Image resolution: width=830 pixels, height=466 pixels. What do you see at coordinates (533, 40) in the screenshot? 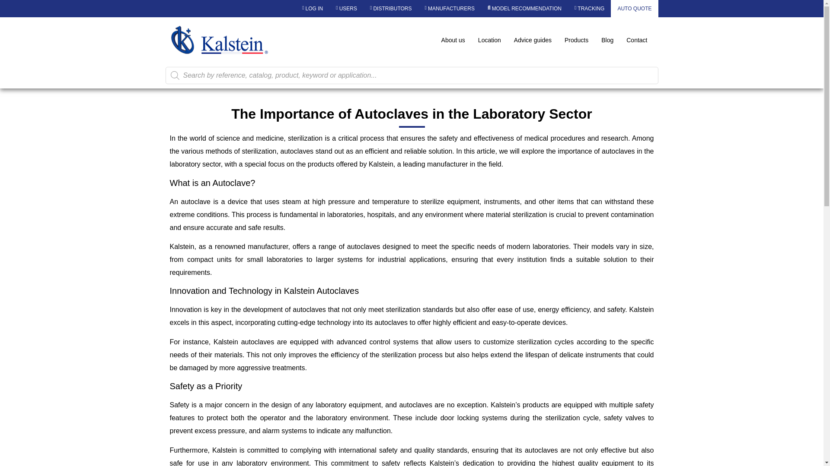
I see `Advice guides` at bounding box center [533, 40].